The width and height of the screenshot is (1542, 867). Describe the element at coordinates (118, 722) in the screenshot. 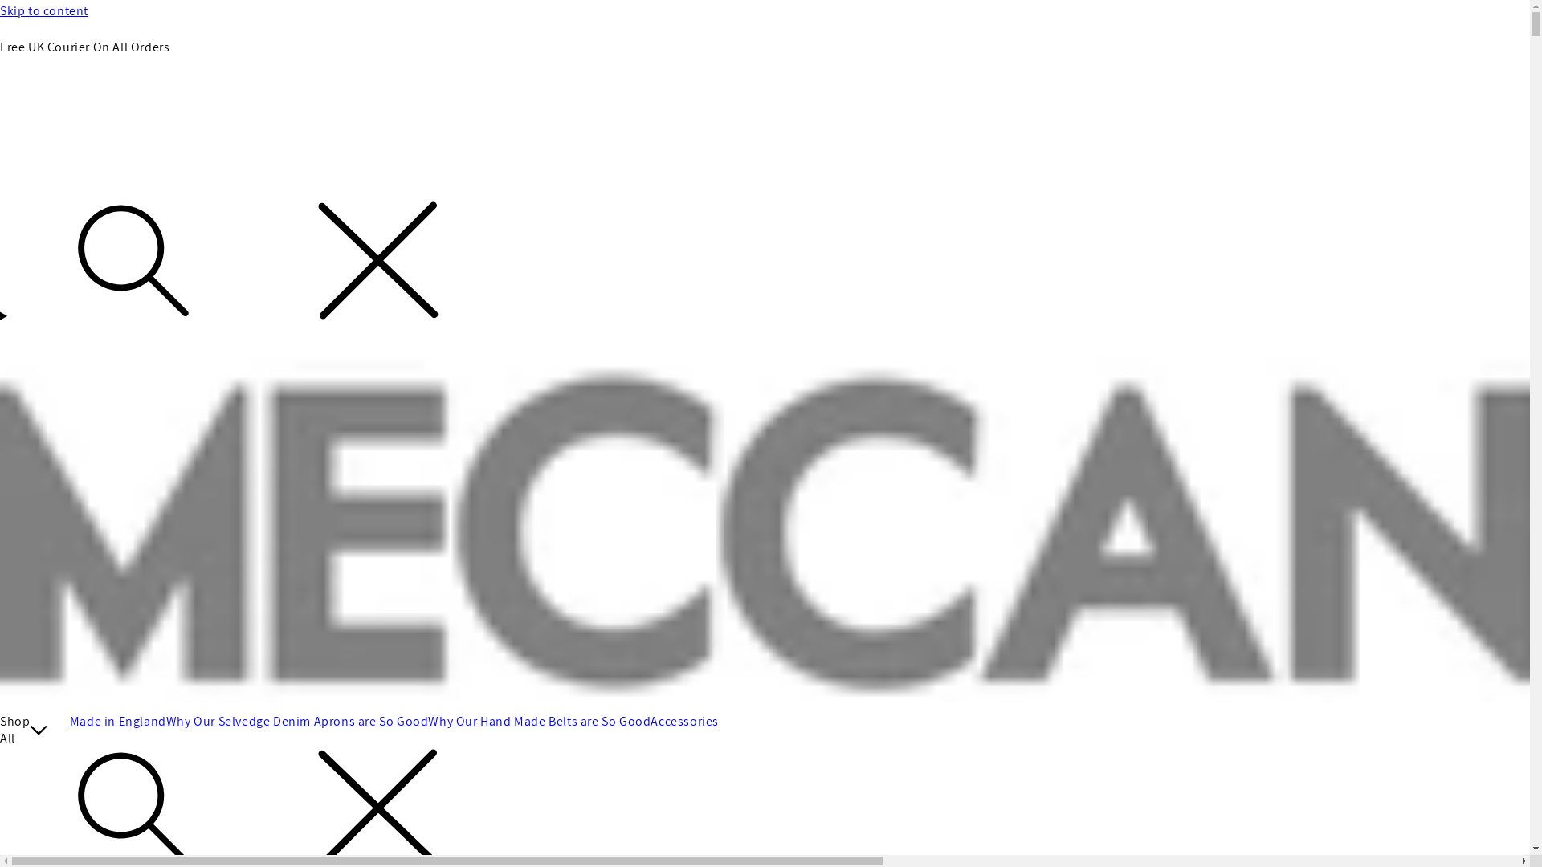

I see `Made in England` at that location.